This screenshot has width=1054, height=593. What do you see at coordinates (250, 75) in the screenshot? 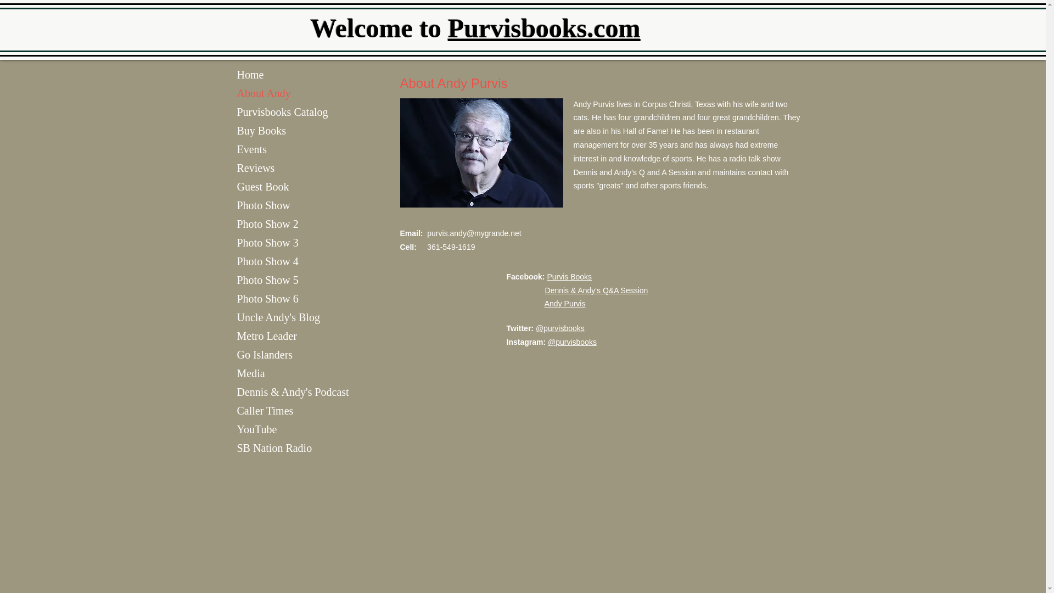
I see `Home` at bounding box center [250, 75].